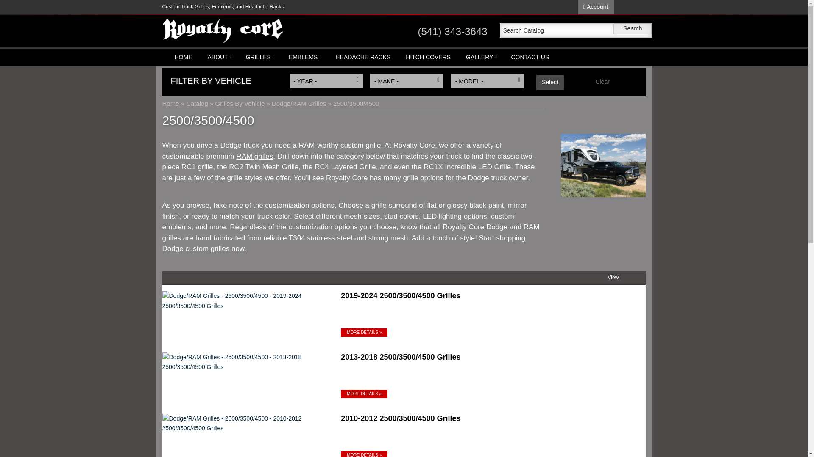 This screenshot has height=457, width=814. What do you see at coordinates (633, 29) in the screenshot?
I see `Search` at bounding box center [633, 29].